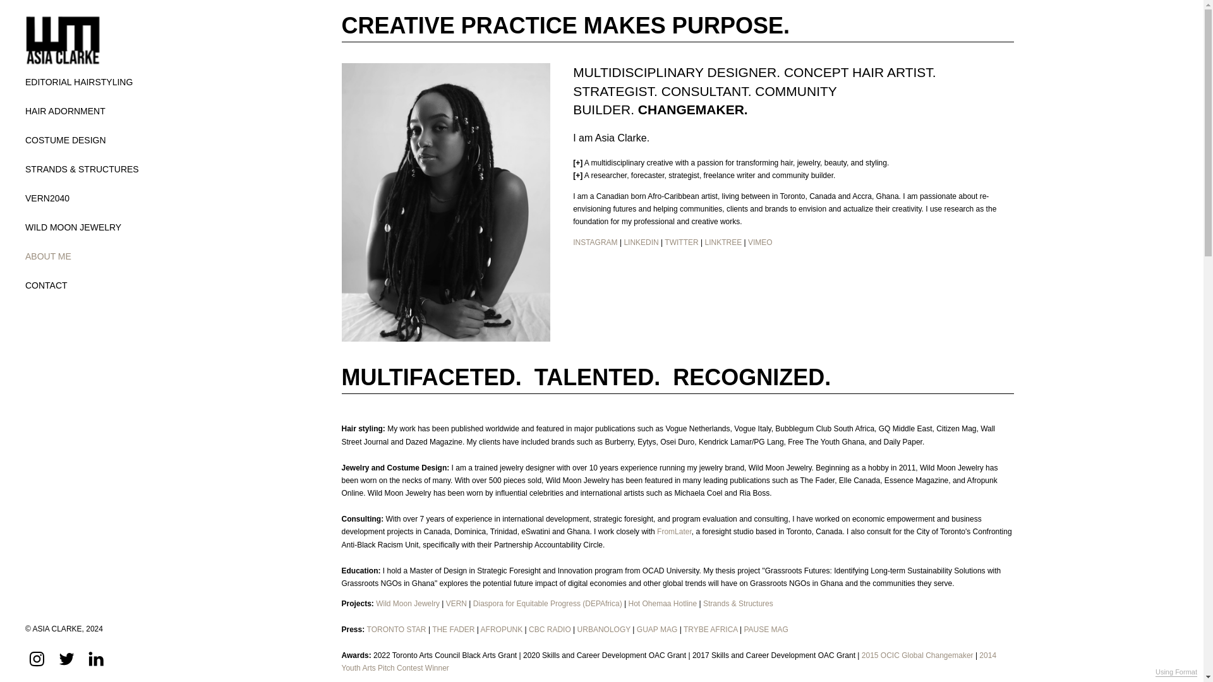 The width and height of the screenshot is (1213, 682). Describe the element at coordinates (674, 531) in the screenshot. I see `FromLater` at that location.